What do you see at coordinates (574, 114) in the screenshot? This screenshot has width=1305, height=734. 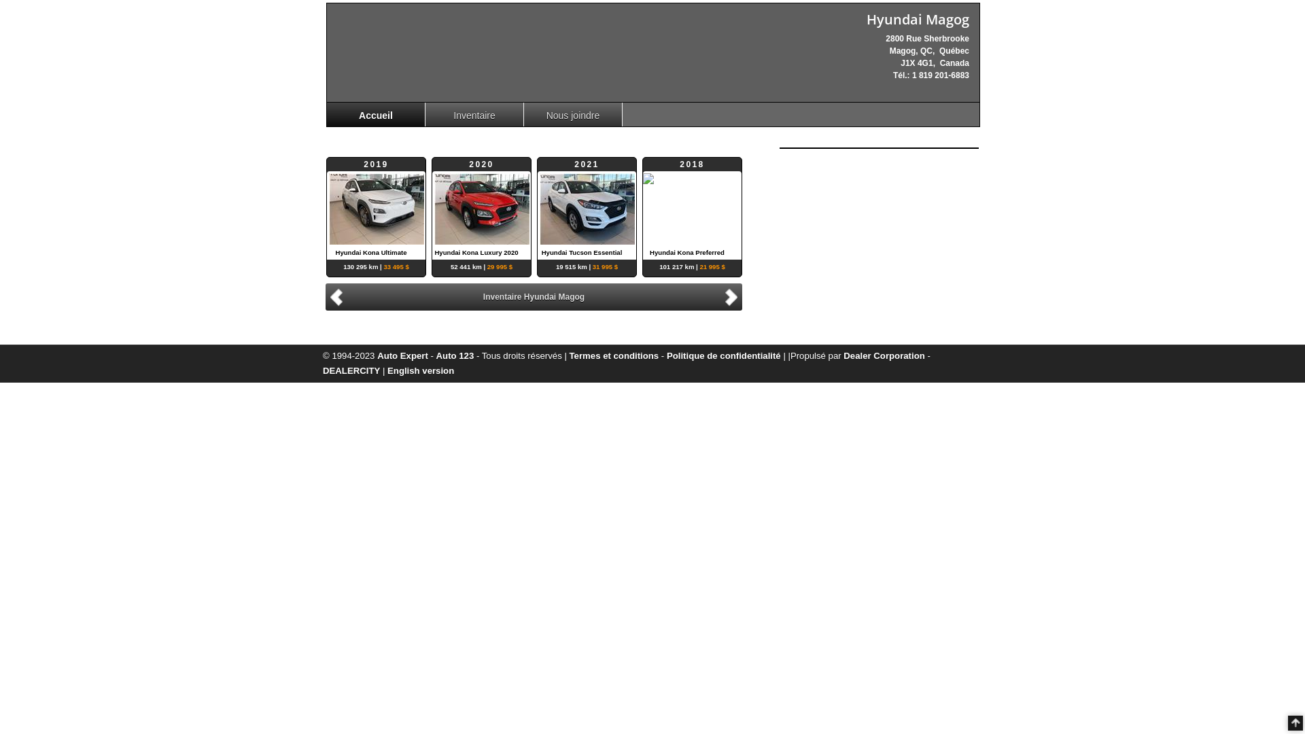 I see `Nous joindre` at bounding box center [574, 114].